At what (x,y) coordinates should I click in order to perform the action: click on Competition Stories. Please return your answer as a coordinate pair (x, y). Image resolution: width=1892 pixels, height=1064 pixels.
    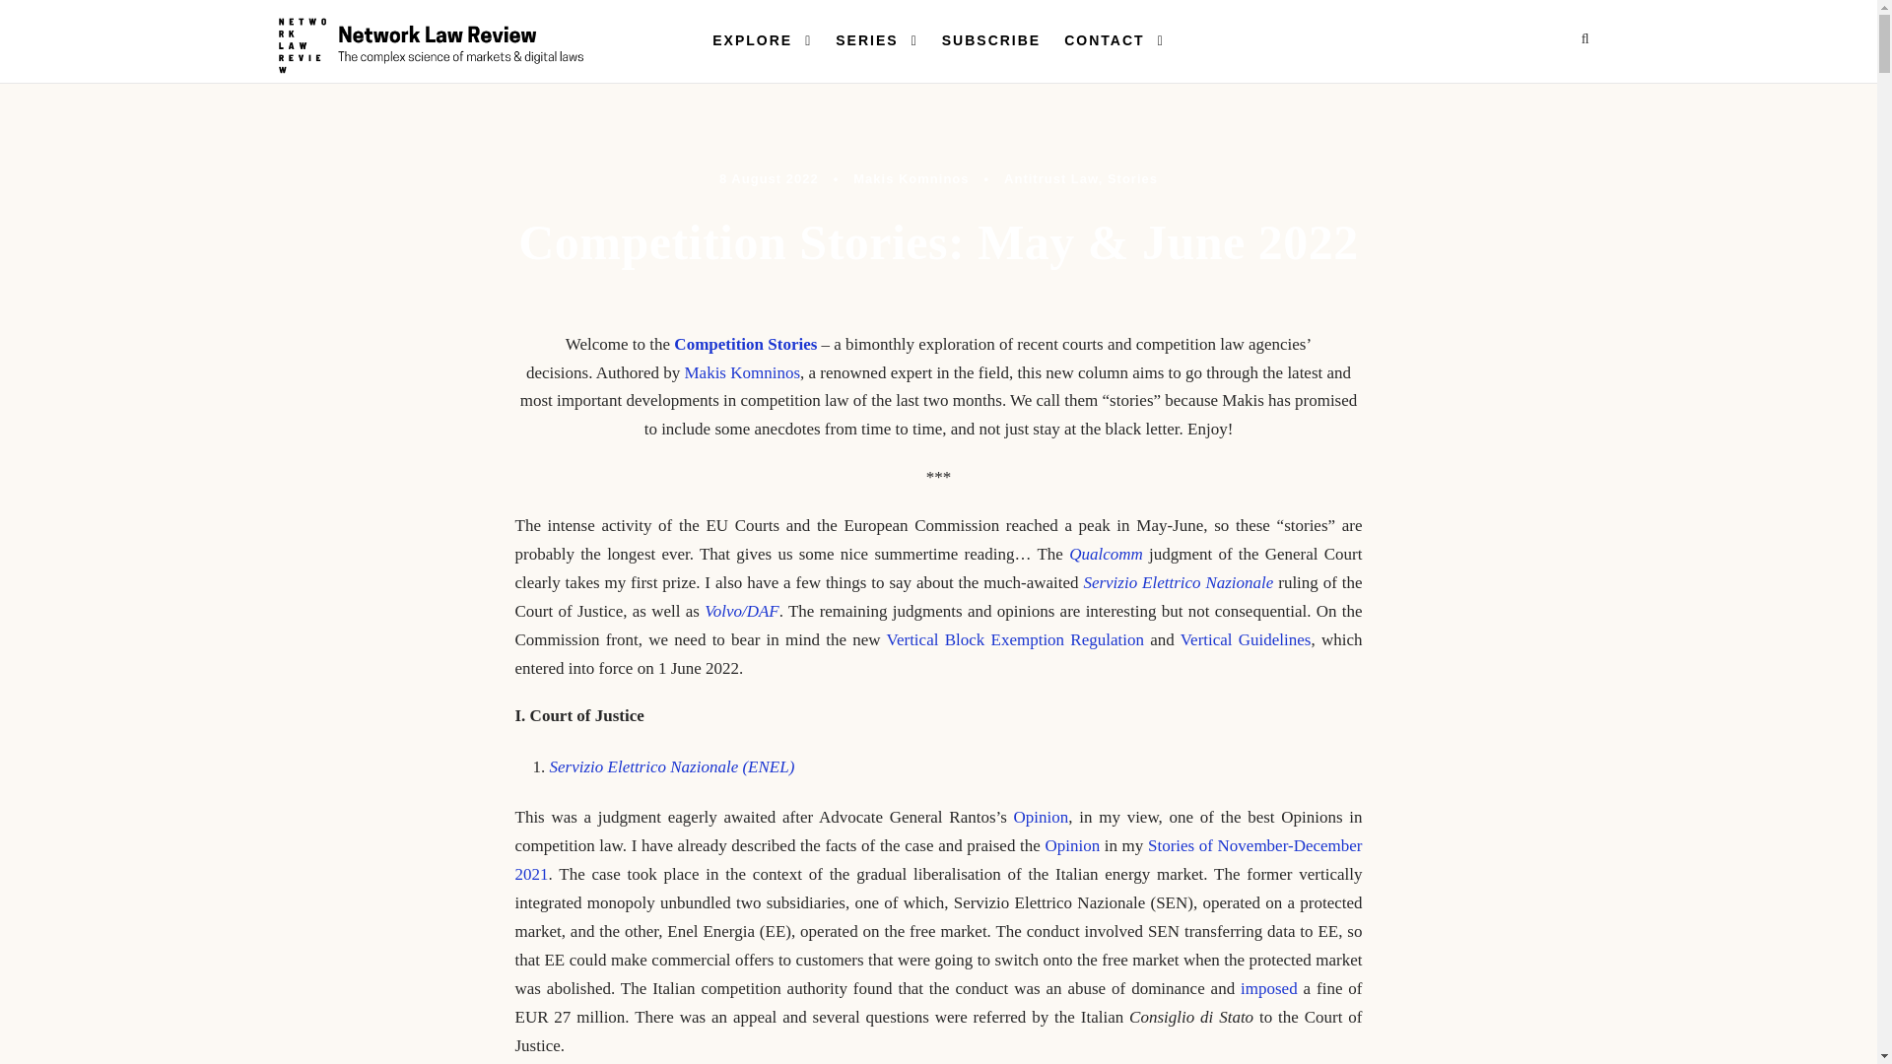
    Looking at the image, I should click on (745, 344).